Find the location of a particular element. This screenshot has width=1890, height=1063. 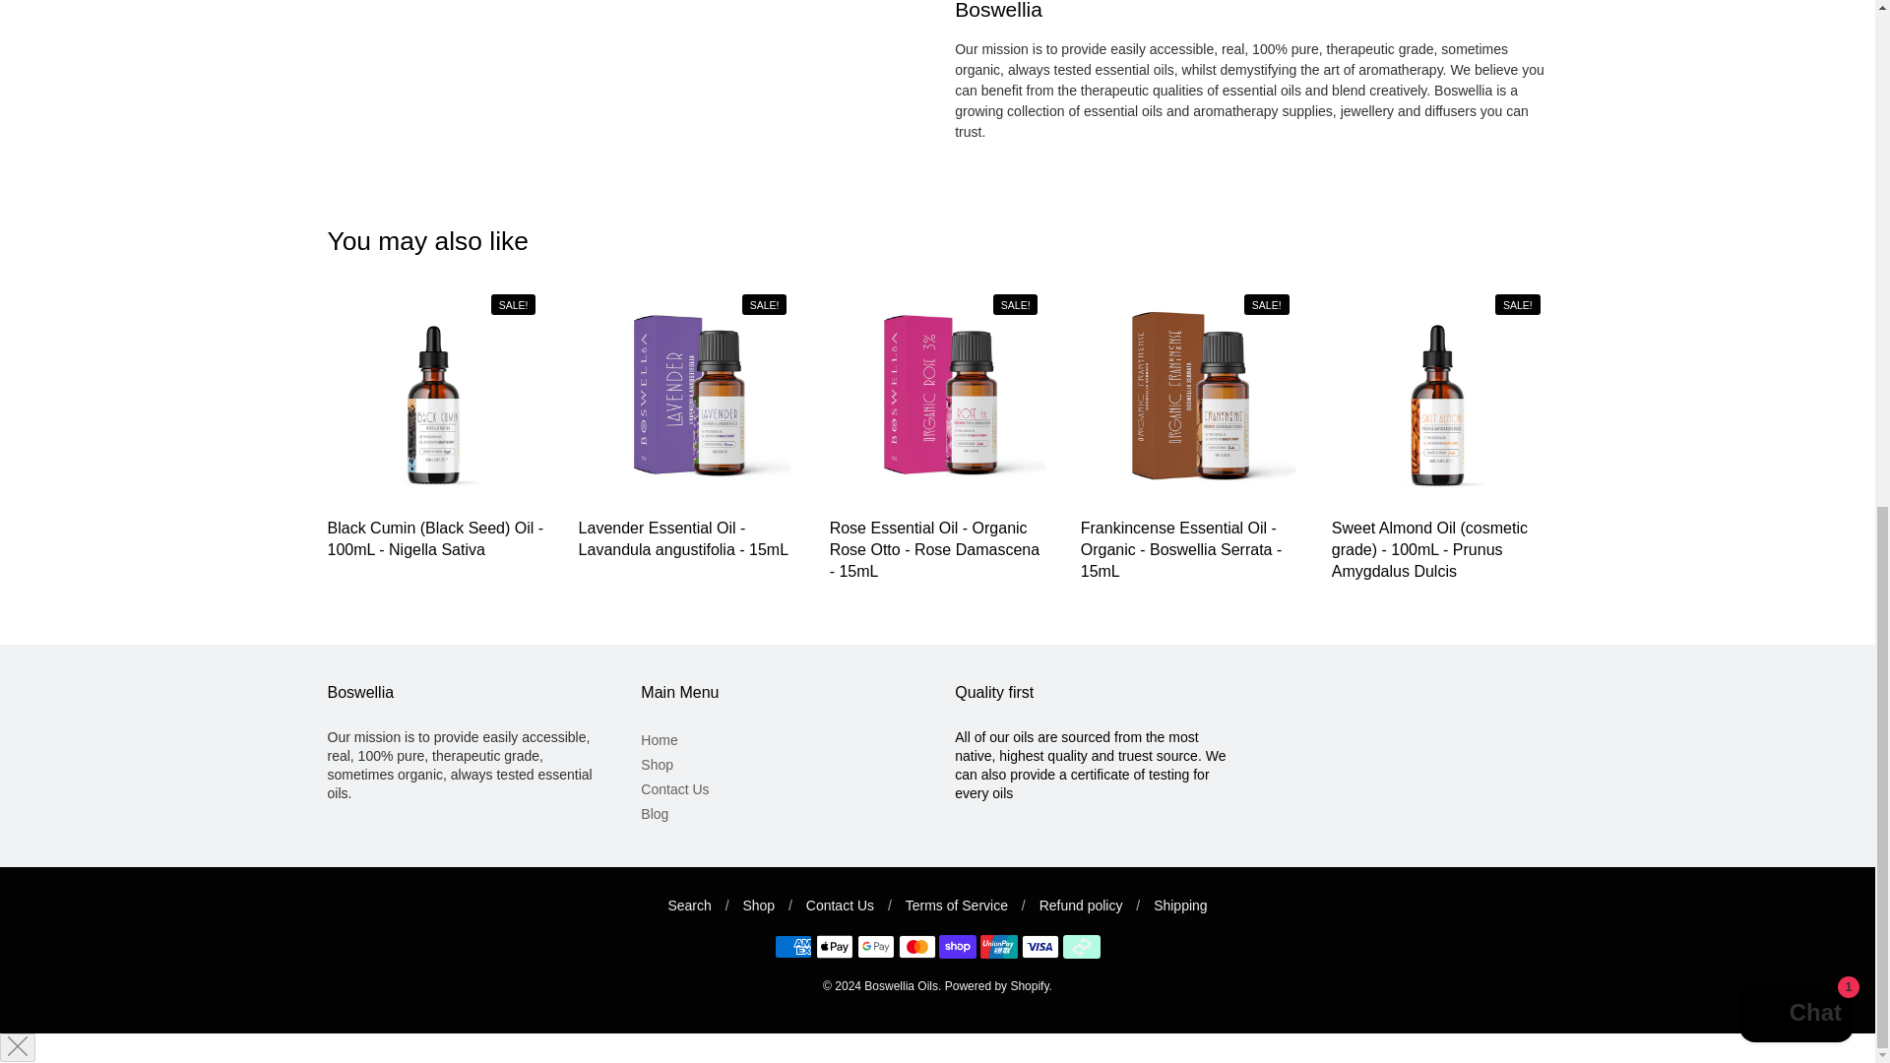

American Express is located at coordinates (793, 947).